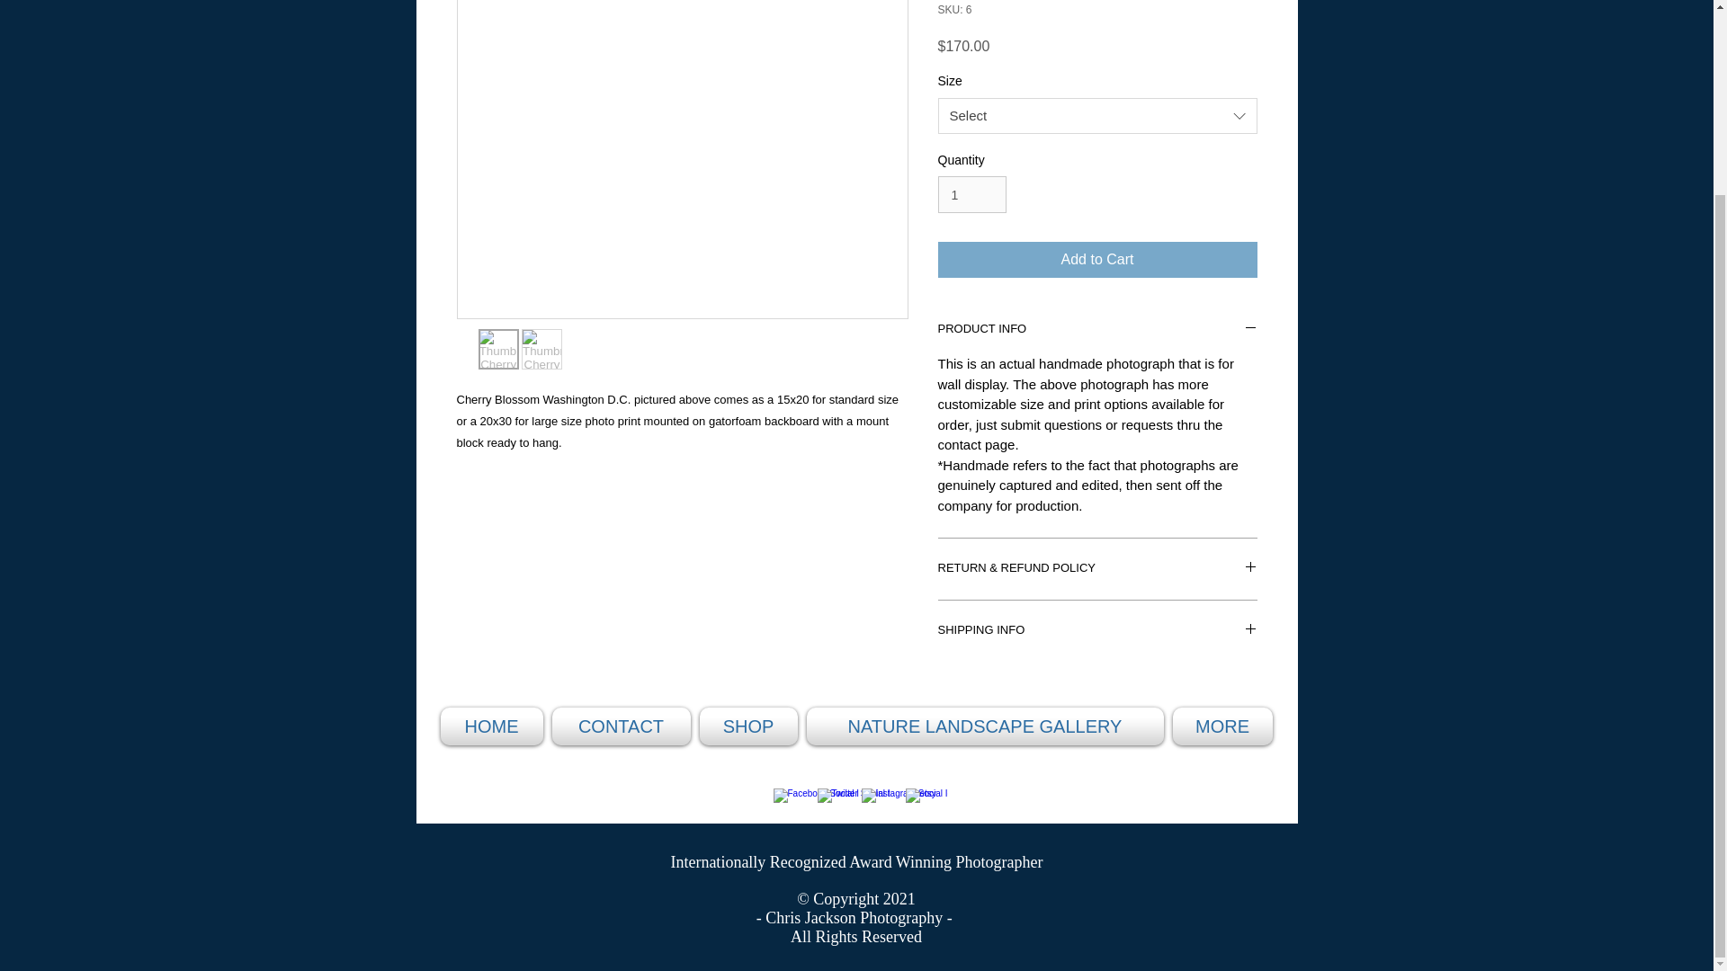  Describe the element at coordinates (986, 726) in the screenshot. I see `NATURE LANDSCAPE GALLERY` at that location.